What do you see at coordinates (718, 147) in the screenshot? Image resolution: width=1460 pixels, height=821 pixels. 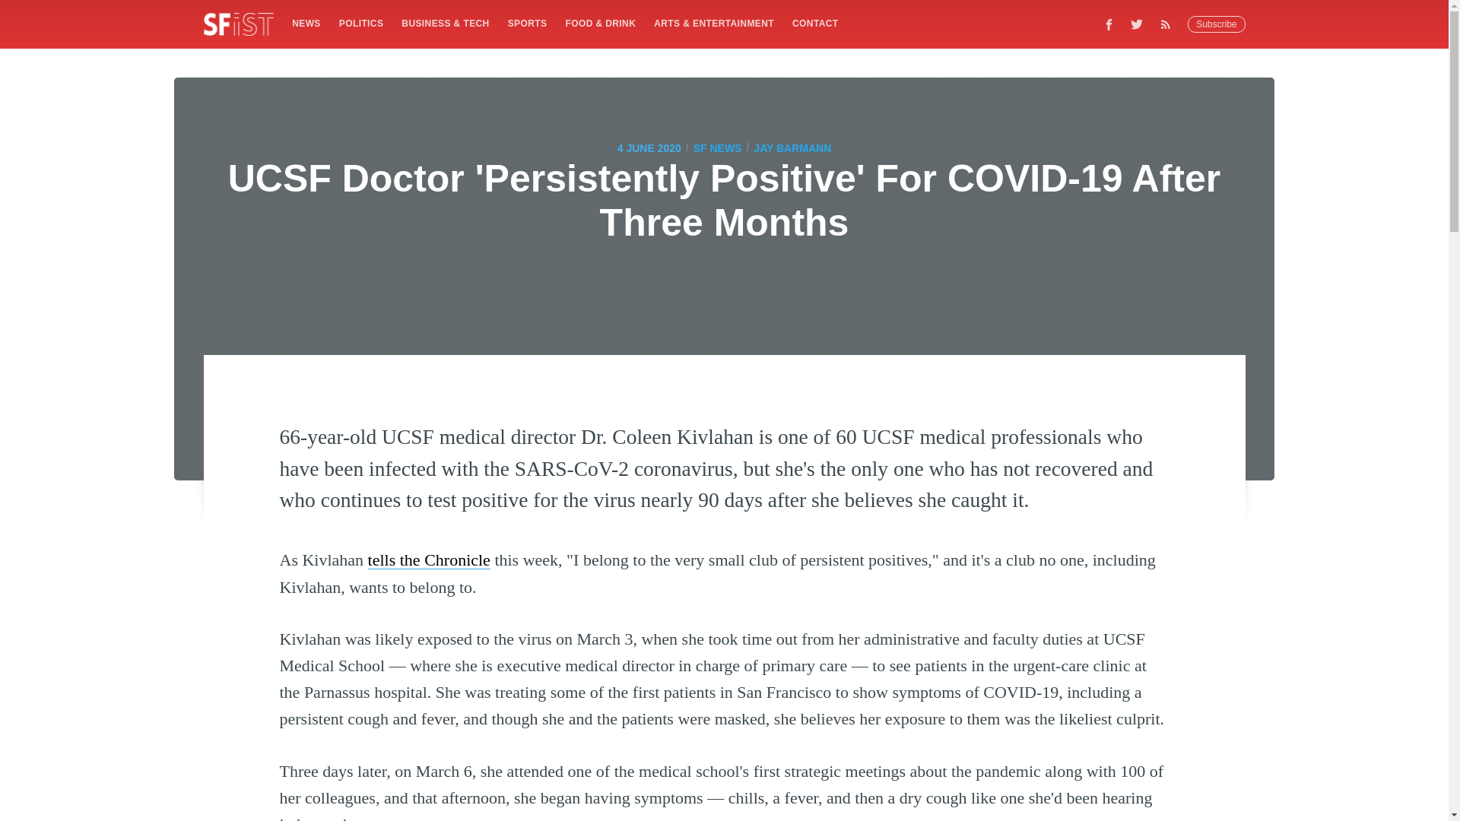 I see `SF NEWS` at bounding box center [718, 147].